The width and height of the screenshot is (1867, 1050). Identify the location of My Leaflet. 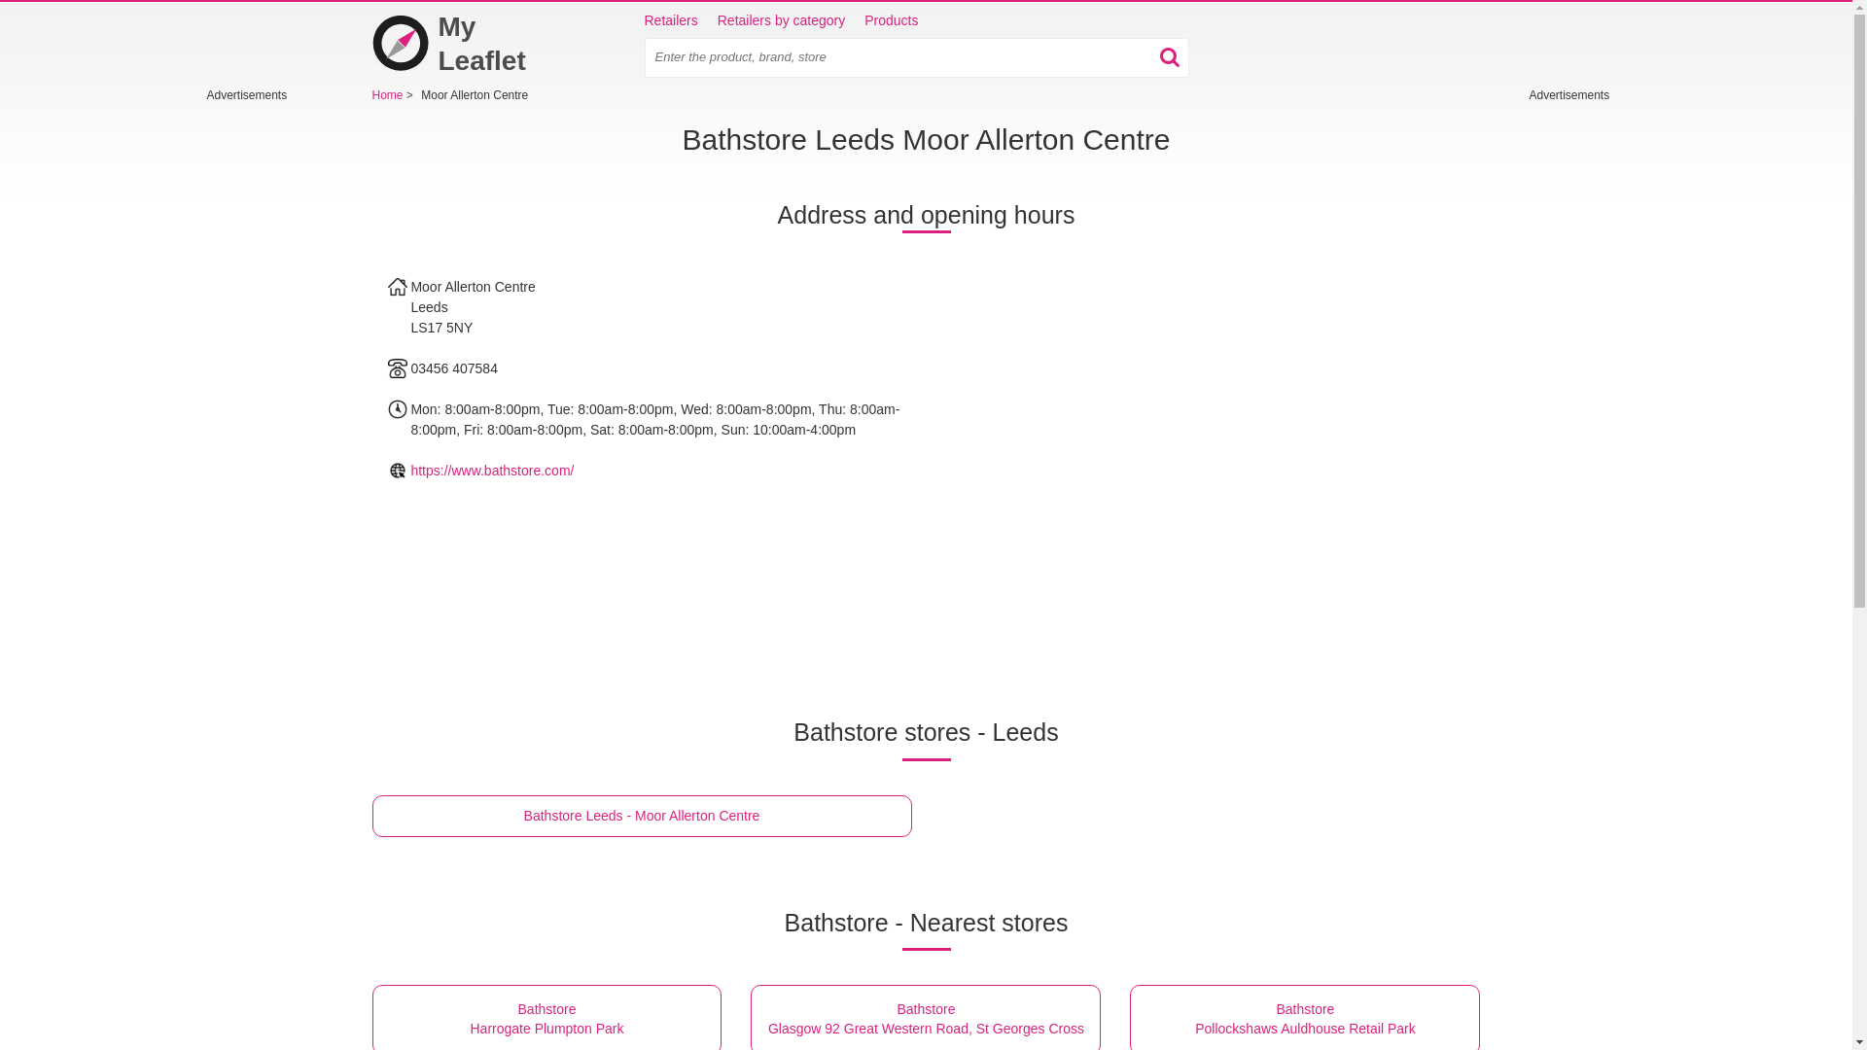
(641, 815).